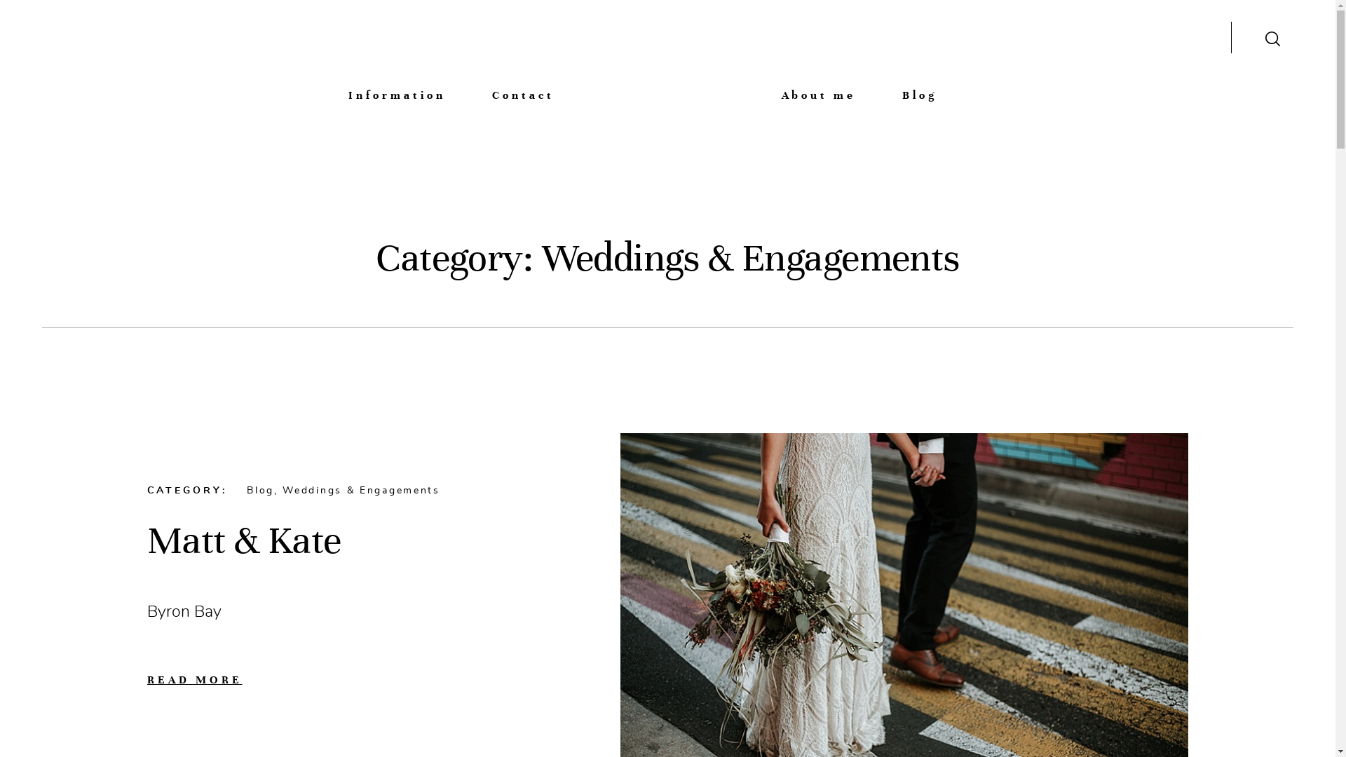 The image size is (1346, 757). Describe the element at coordinates (360, 601) in the screenshot. I see `Matt & Kate
Byron Bay
READ MORE` at that location.